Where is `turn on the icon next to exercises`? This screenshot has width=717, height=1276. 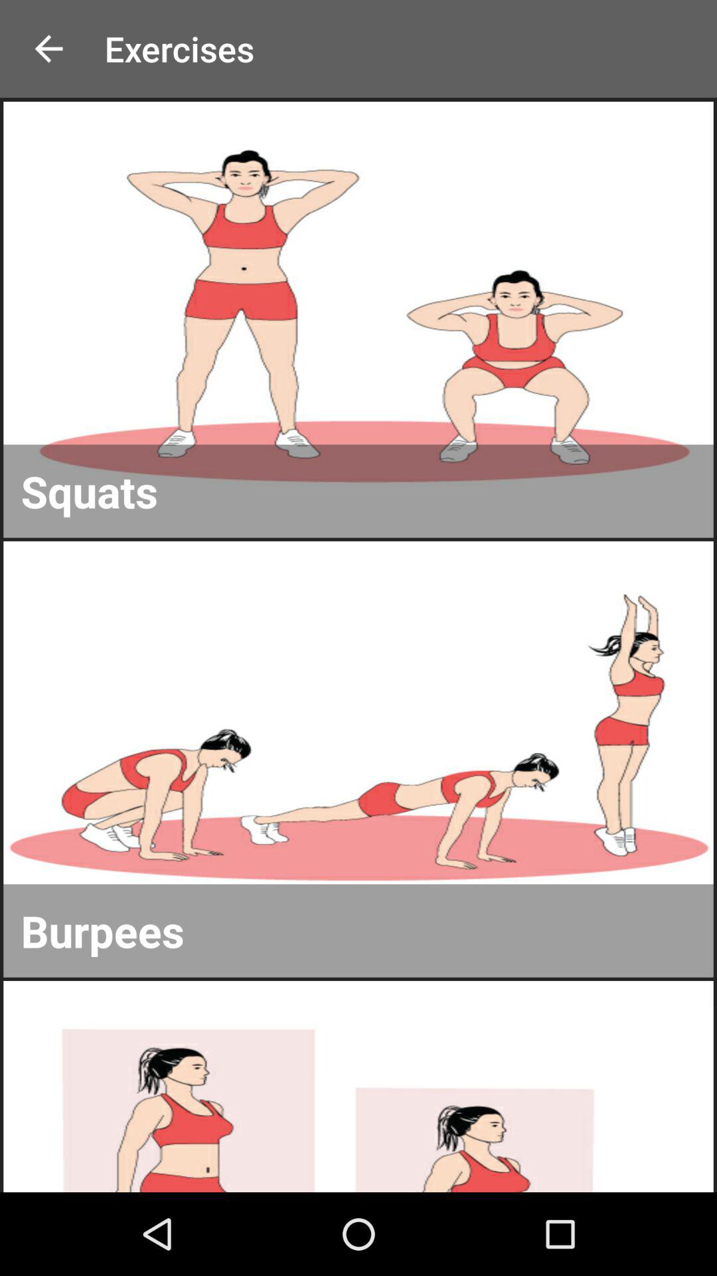
turn on the icon next to exercises is located at coordinates (48, 49).